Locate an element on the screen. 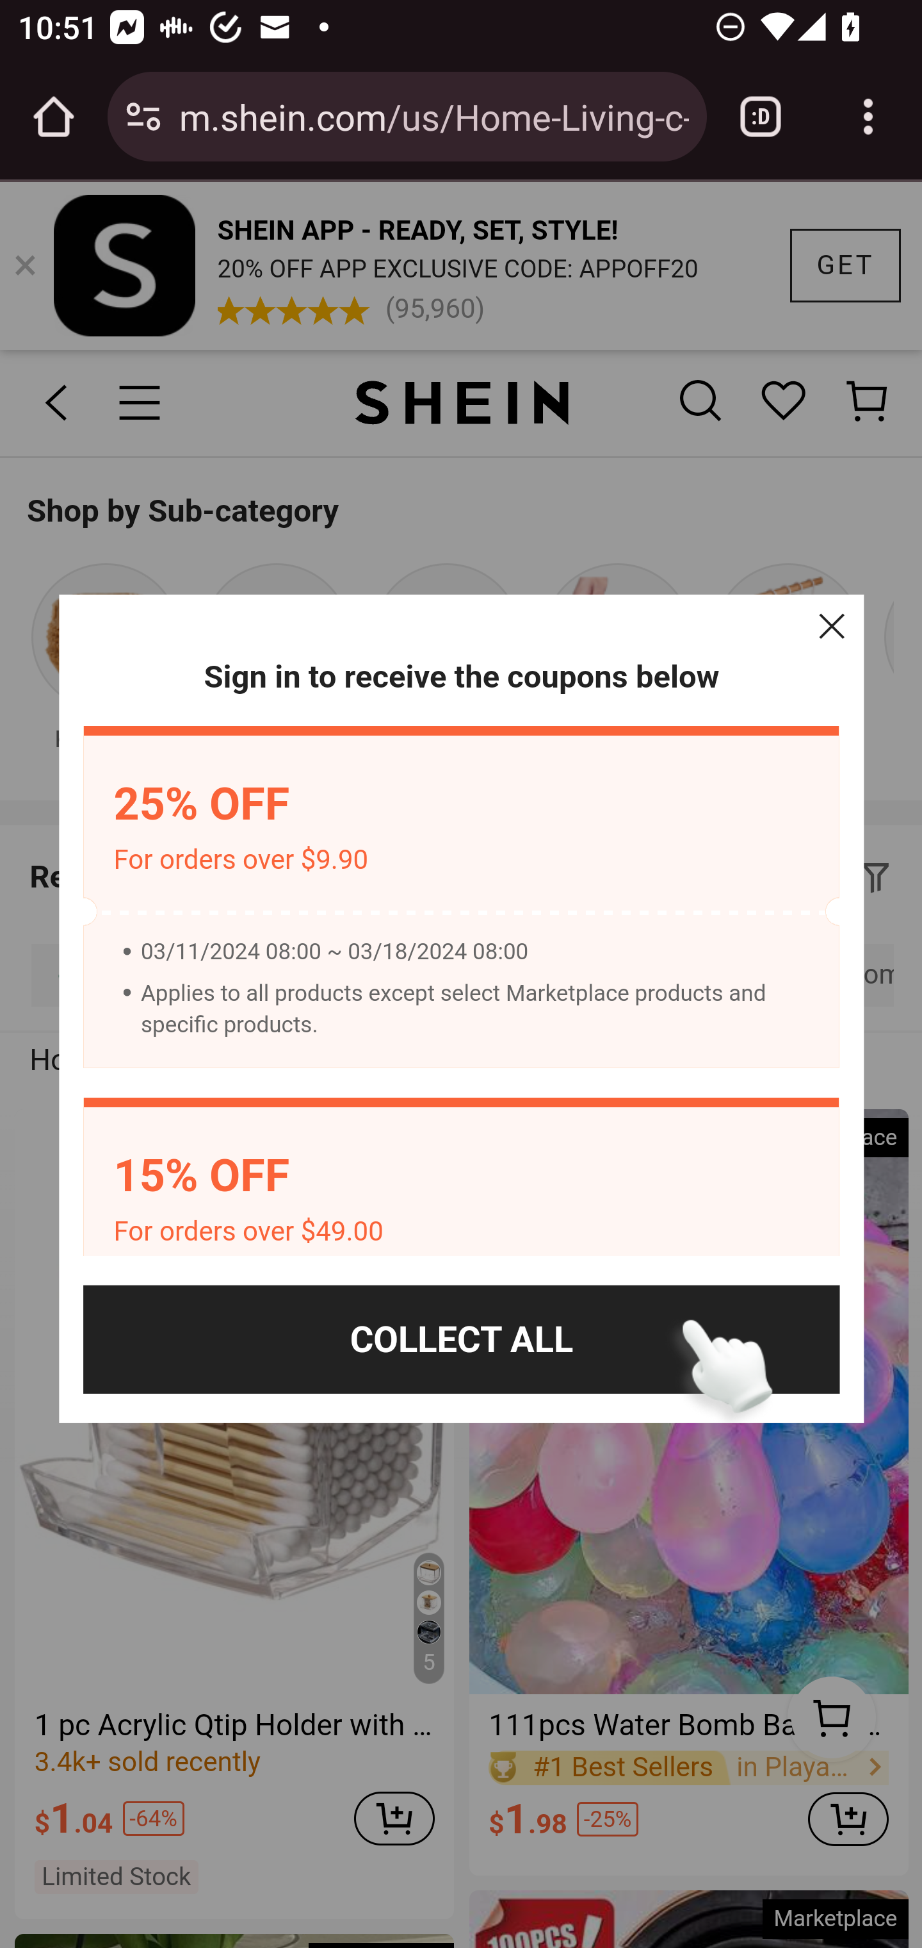 The width and height of the screenshot is (922, 1948). Switch or close tabs is located at coordinates (761, 117).